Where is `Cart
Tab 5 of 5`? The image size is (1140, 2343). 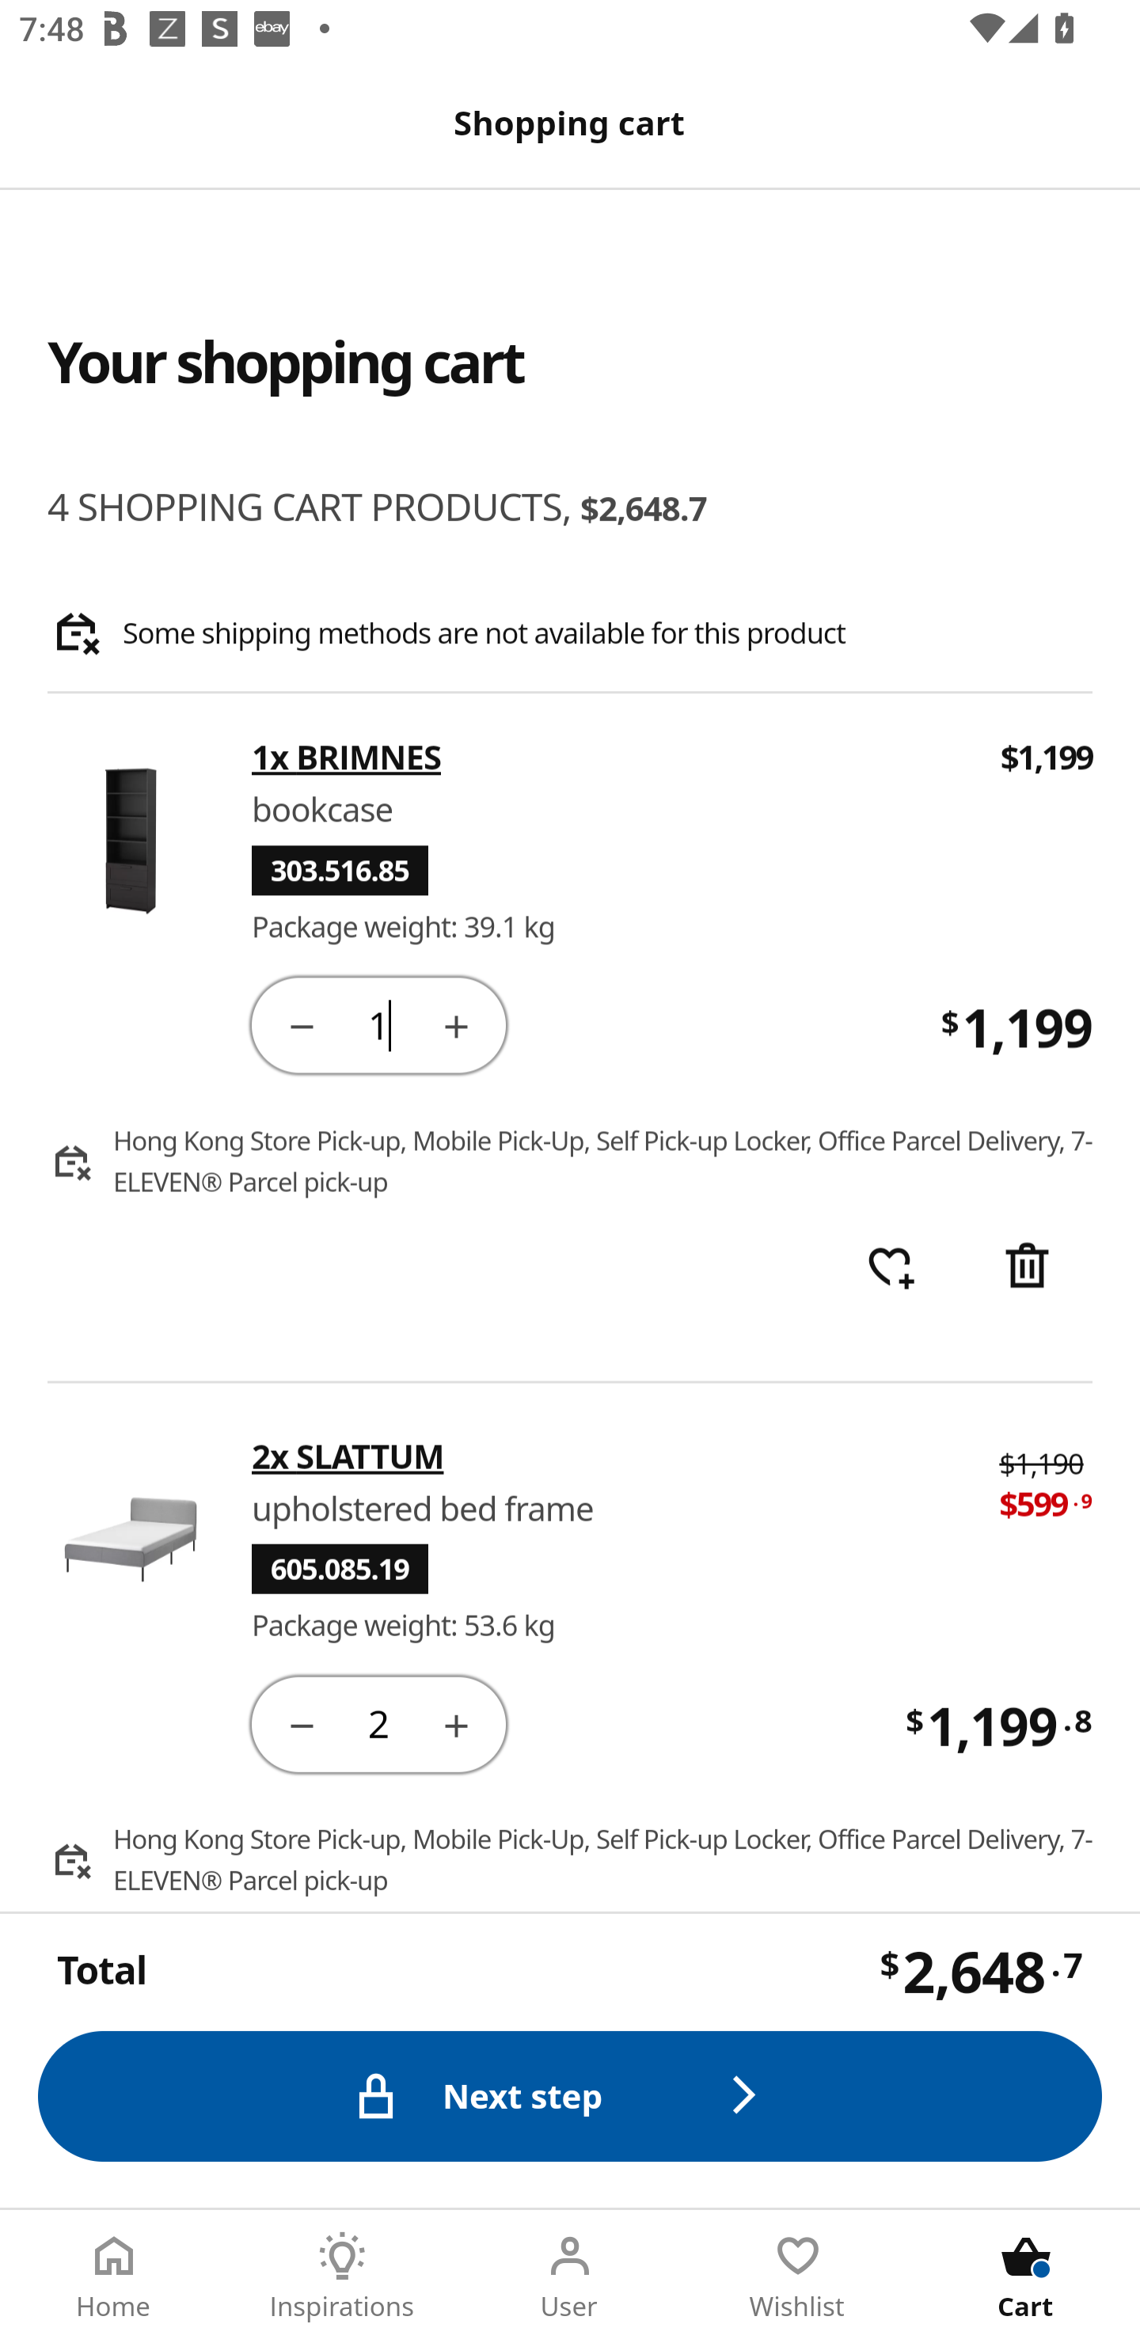
Cart
Tab 5 of 5 is located at coordinates (1026, 2277).